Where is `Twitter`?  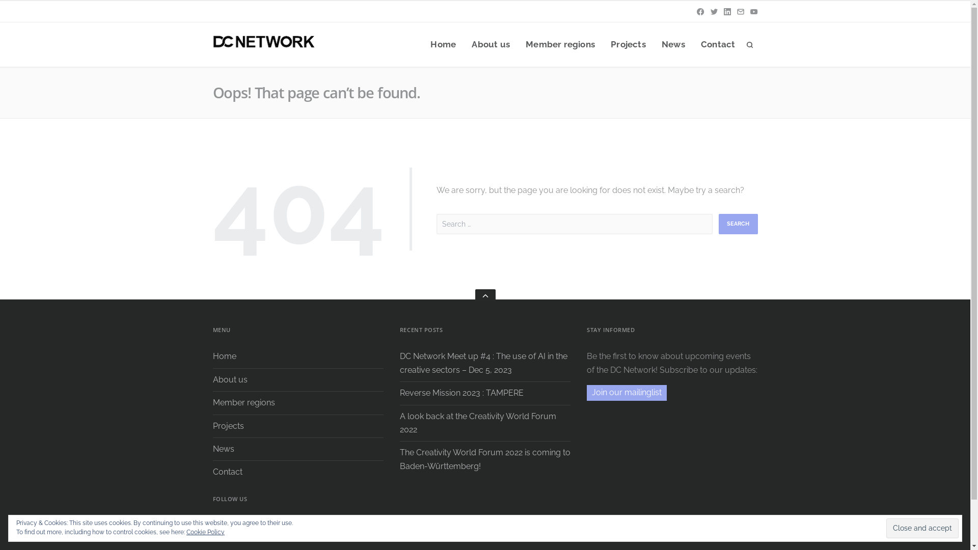
Twitter is located at coordinates (714, 11).